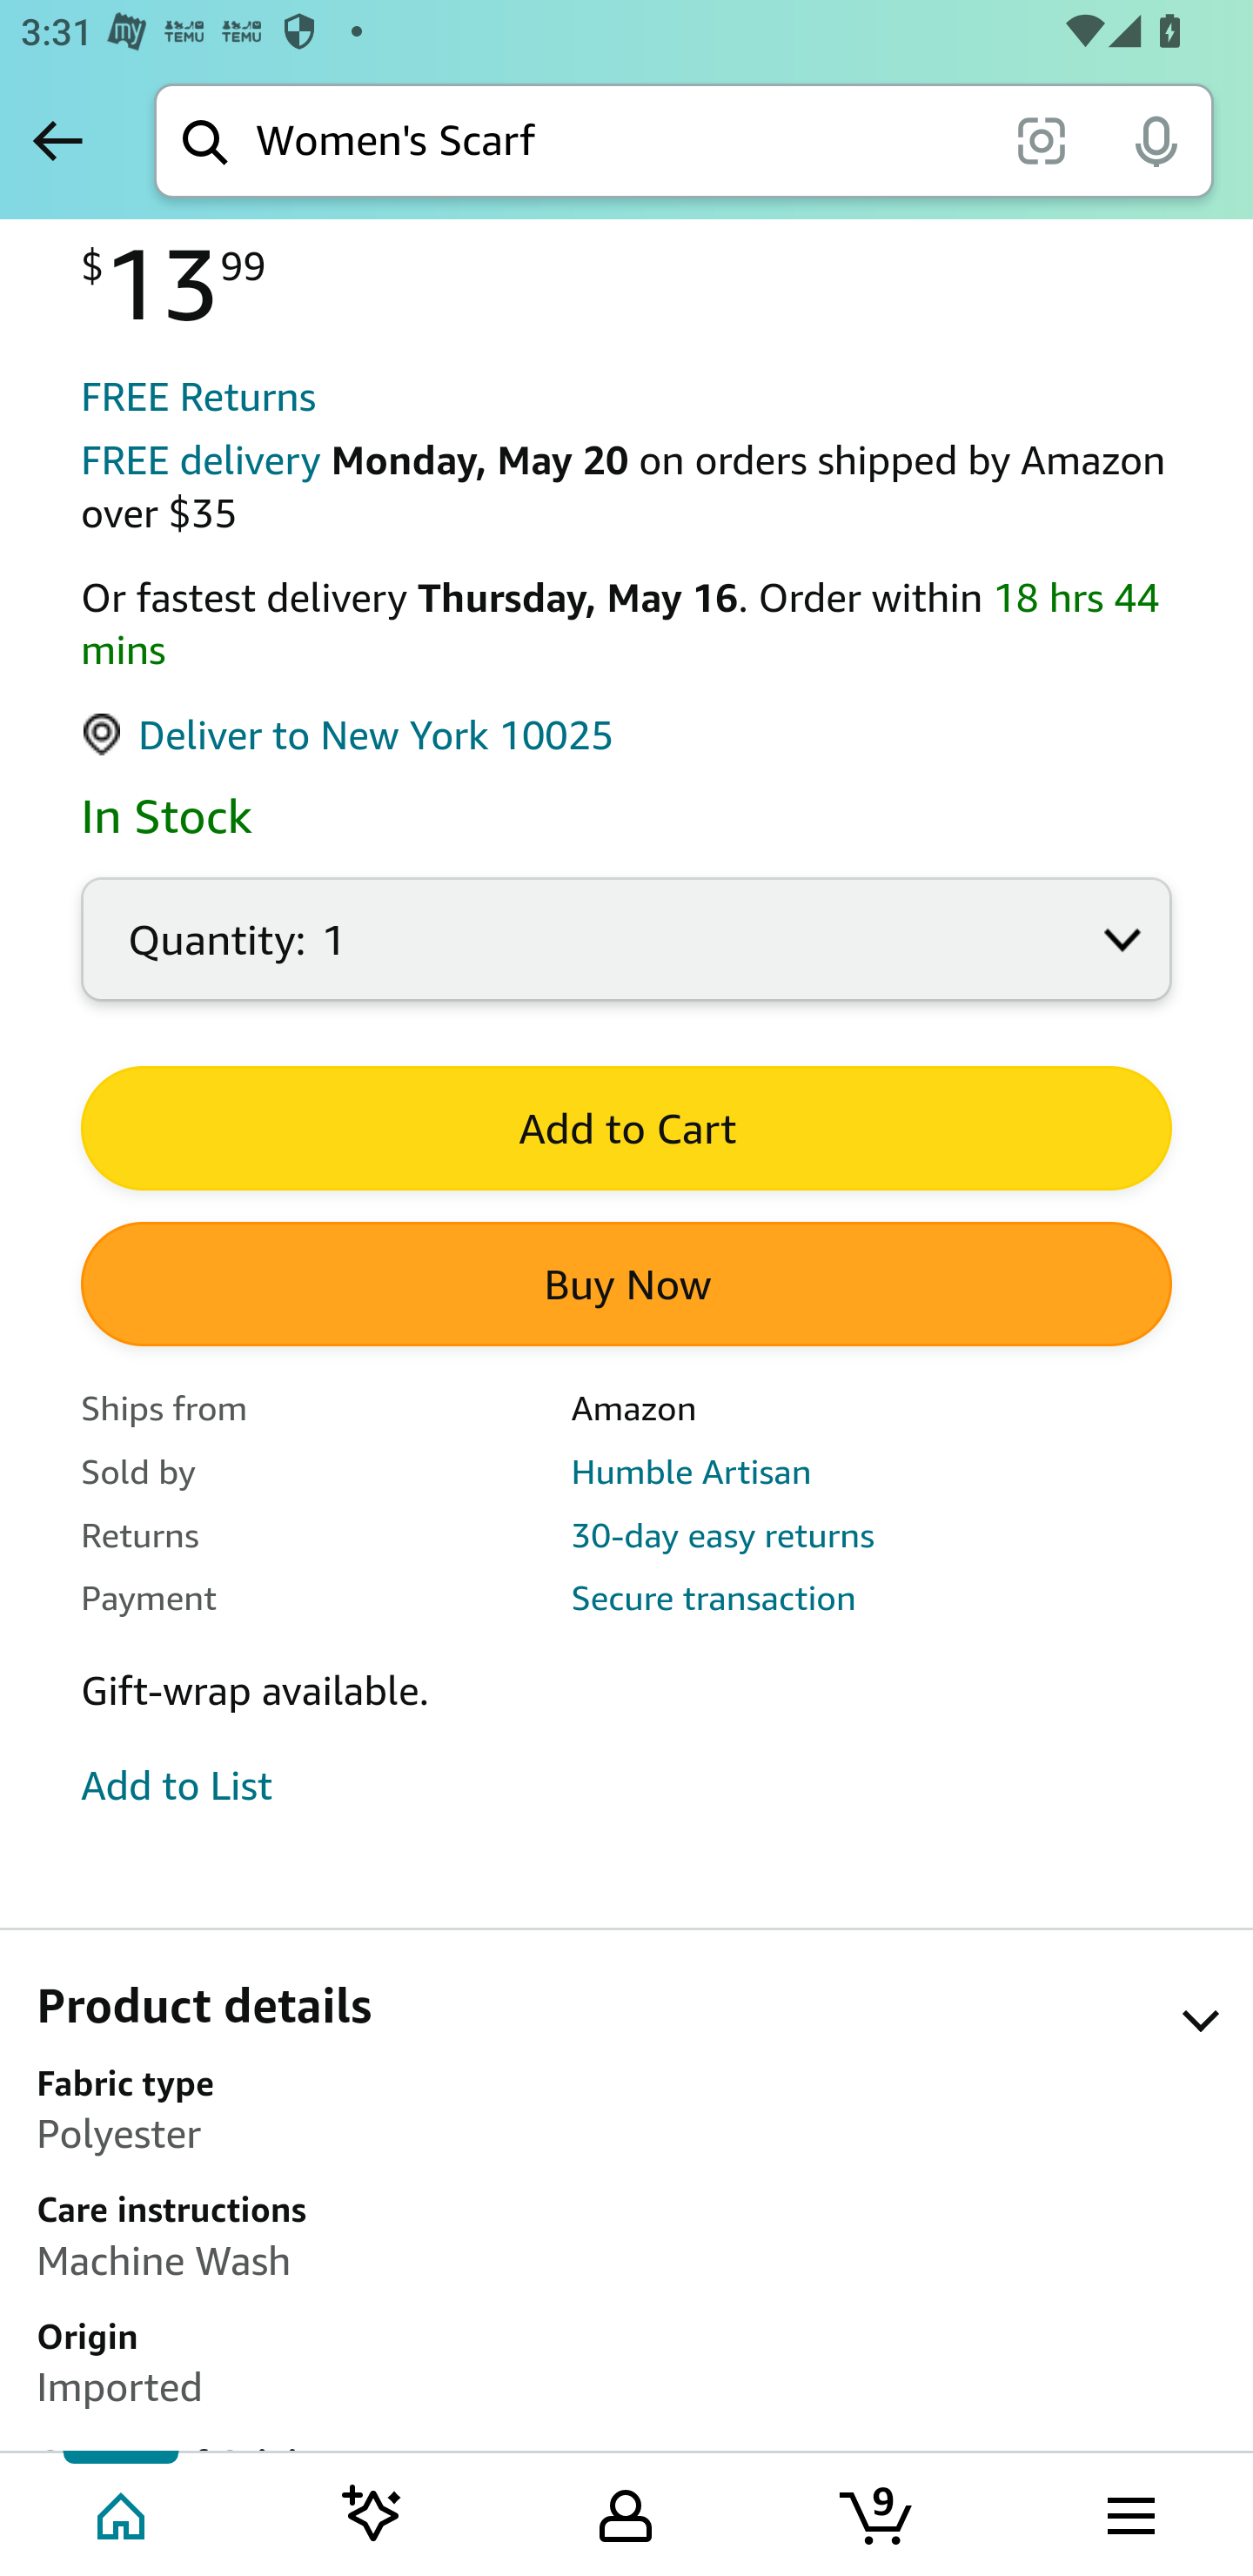  What do you see at coordinates (690, 1471) in the screenshot?
I see `Humble Artisan` at bounding box center [690, 1471].